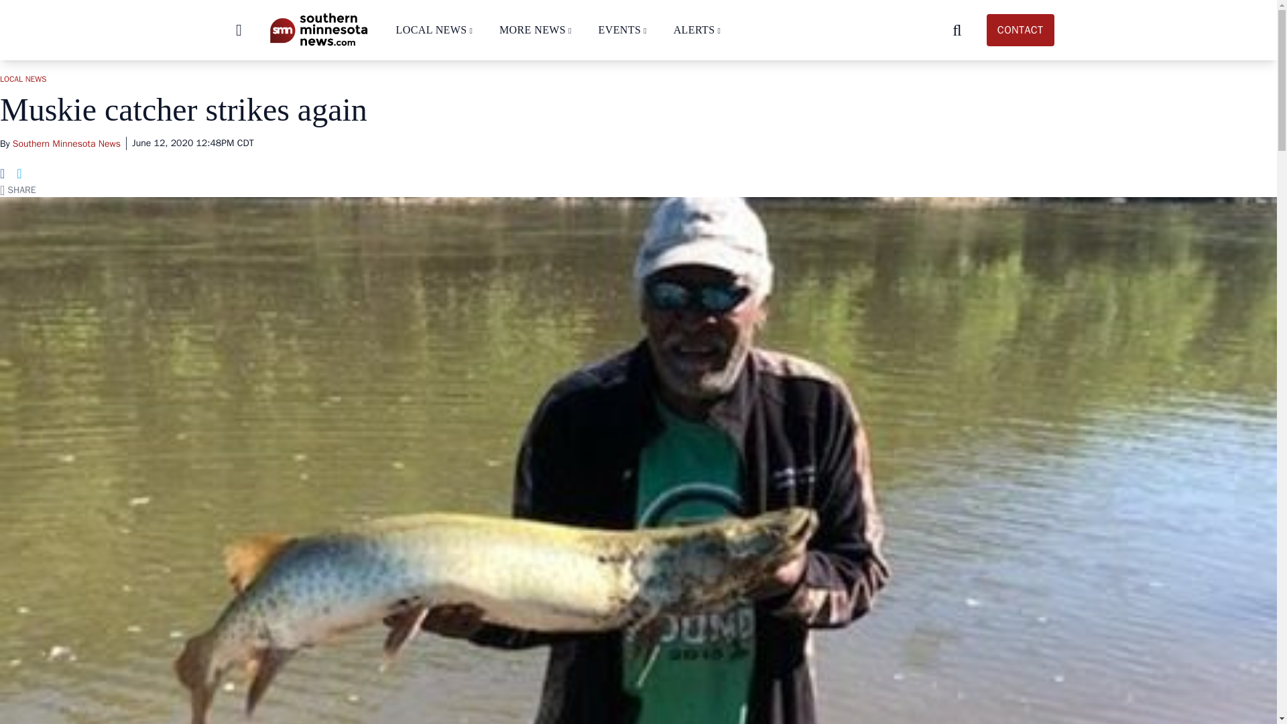 This screenshot has height=724, width=1287. I want to click on MORE NEWS, so click(532, 29).